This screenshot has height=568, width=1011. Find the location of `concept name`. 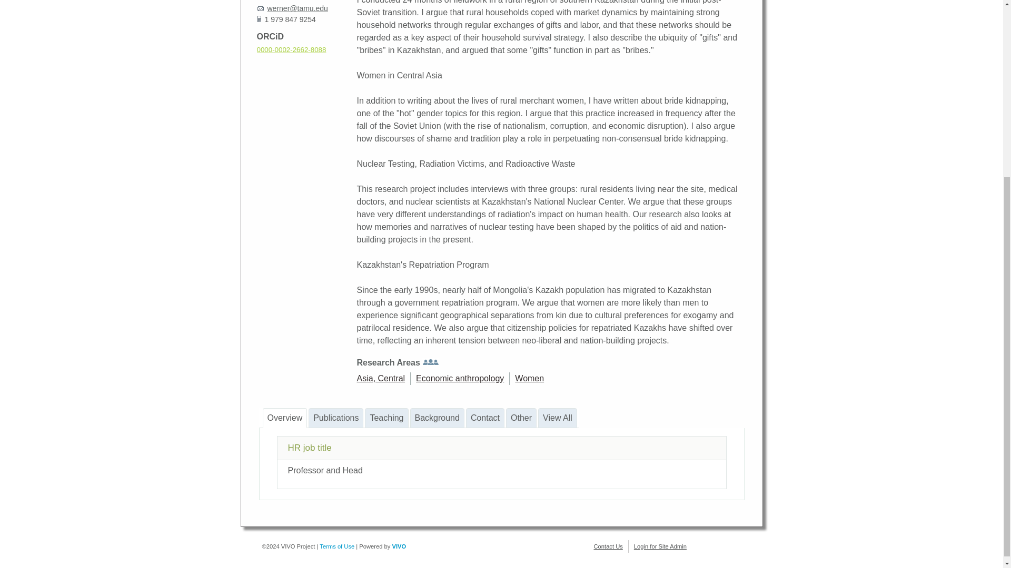

concept name is located at coordinates (381, 378).